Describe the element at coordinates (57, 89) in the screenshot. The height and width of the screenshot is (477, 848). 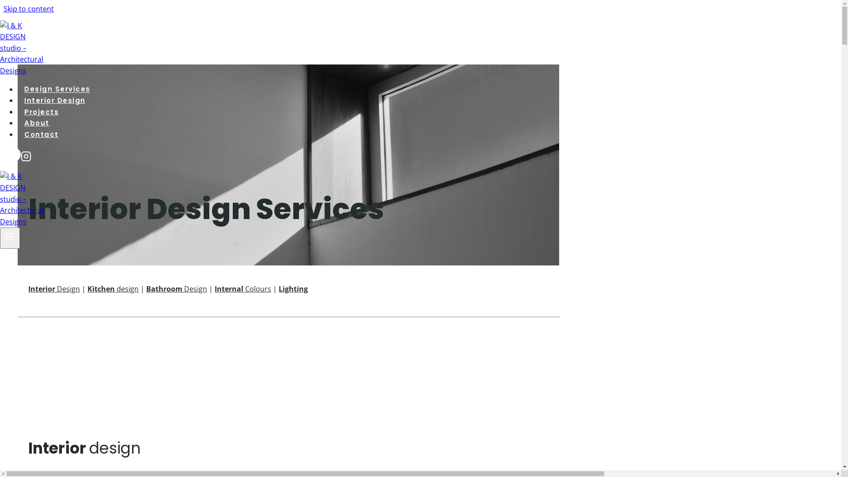
I see `Design Services` at that location.